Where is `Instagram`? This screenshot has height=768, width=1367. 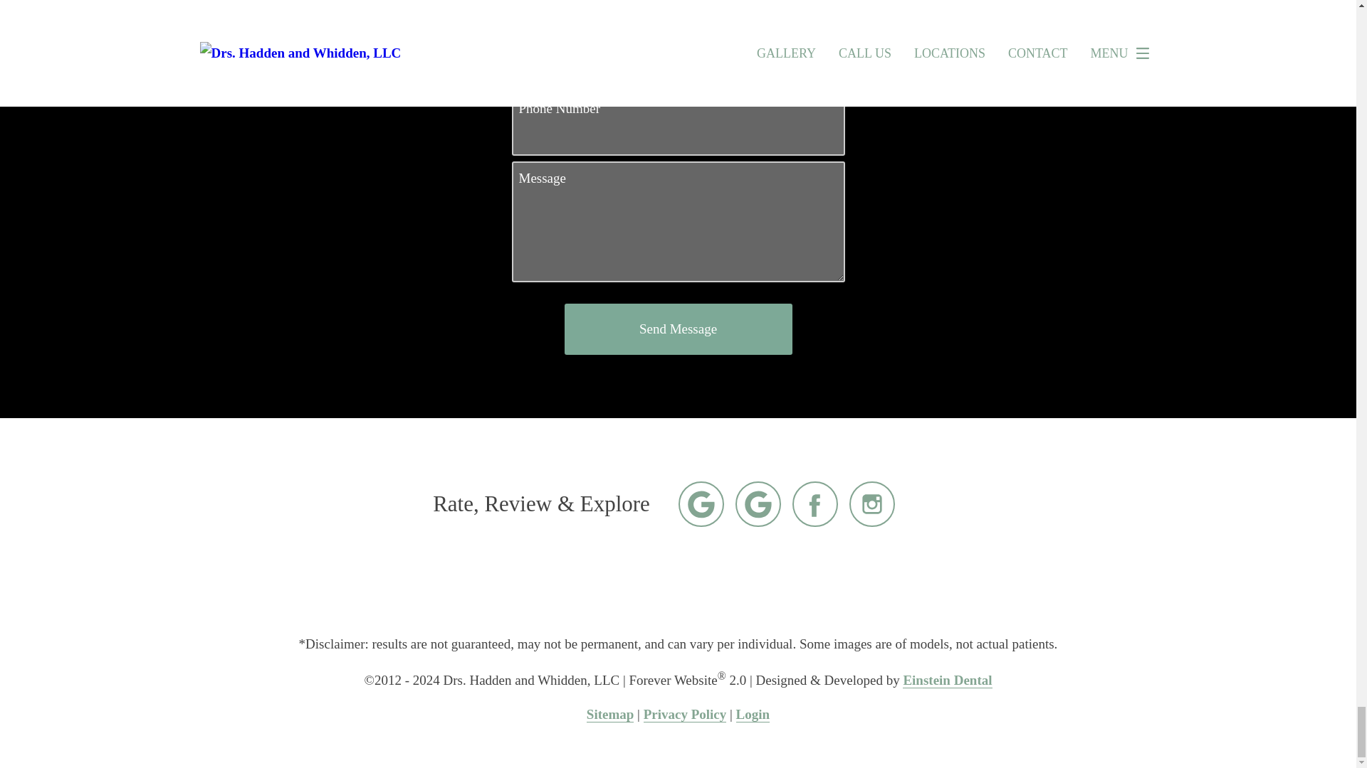 Instagram is located at coordinates (871, 503).